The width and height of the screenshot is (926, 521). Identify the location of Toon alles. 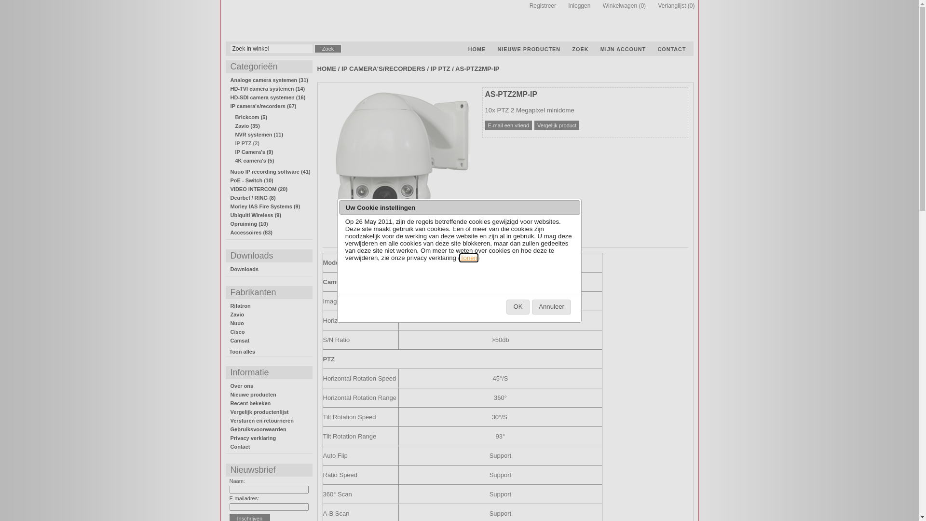
(243, 352).